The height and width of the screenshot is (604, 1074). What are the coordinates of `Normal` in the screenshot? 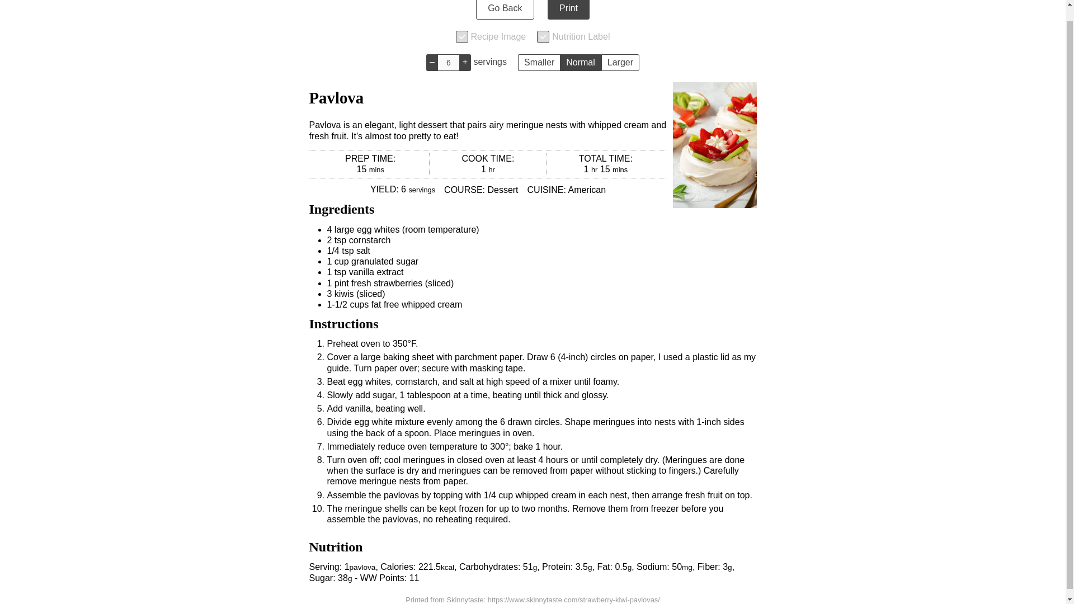 It's located at (581, 63).